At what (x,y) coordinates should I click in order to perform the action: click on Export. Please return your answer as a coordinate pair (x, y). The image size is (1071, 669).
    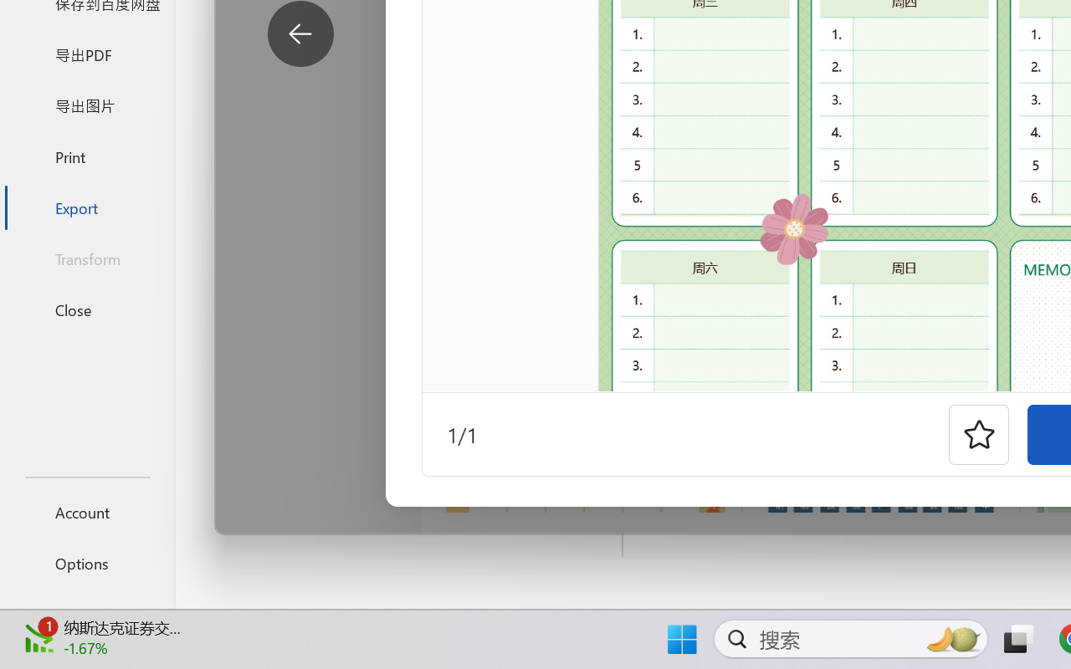
    Looking at the image, I should click on (87, 207).